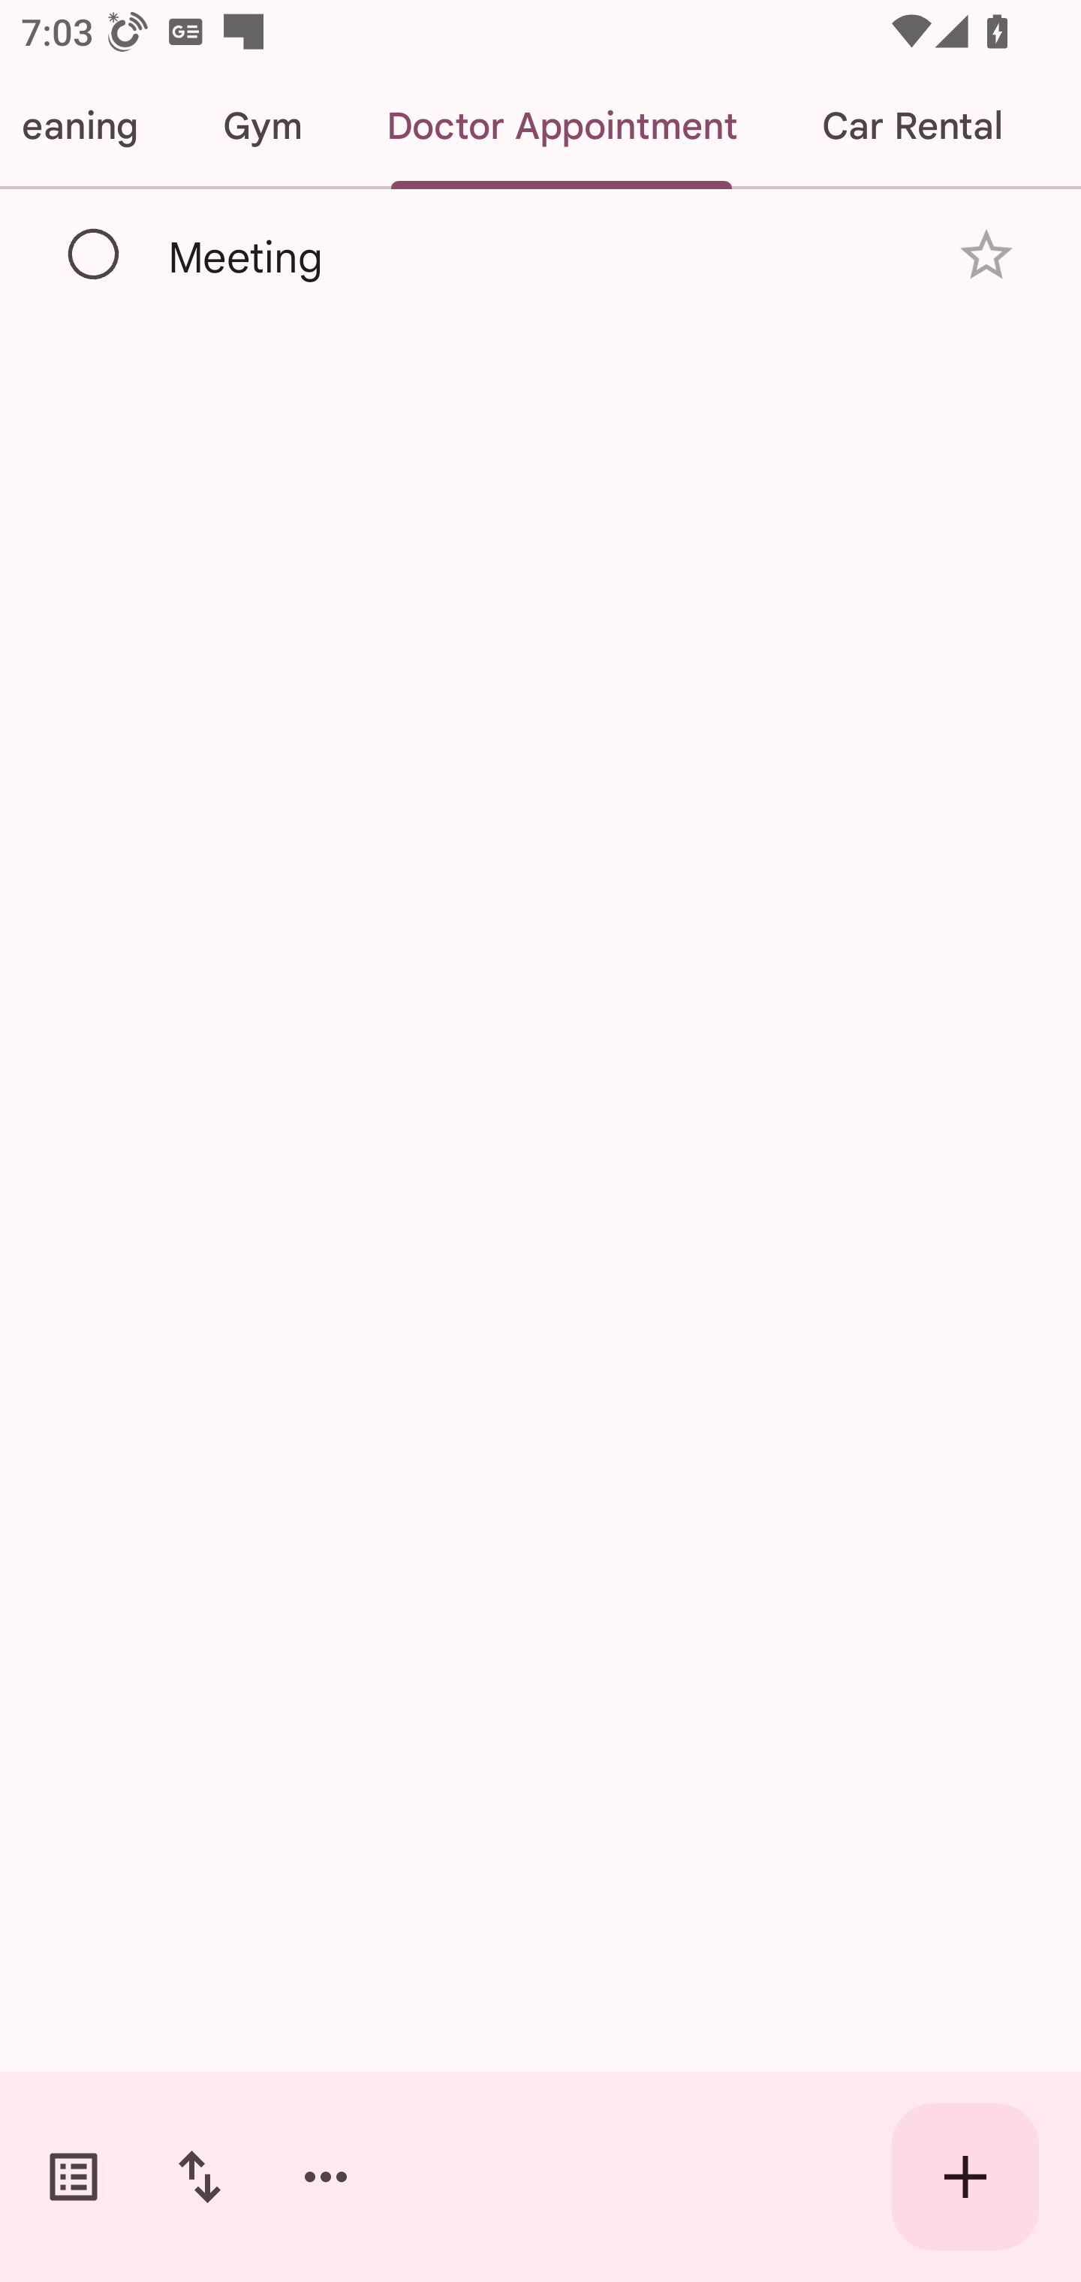  I want to click on Cleaning, so click(90, 126).